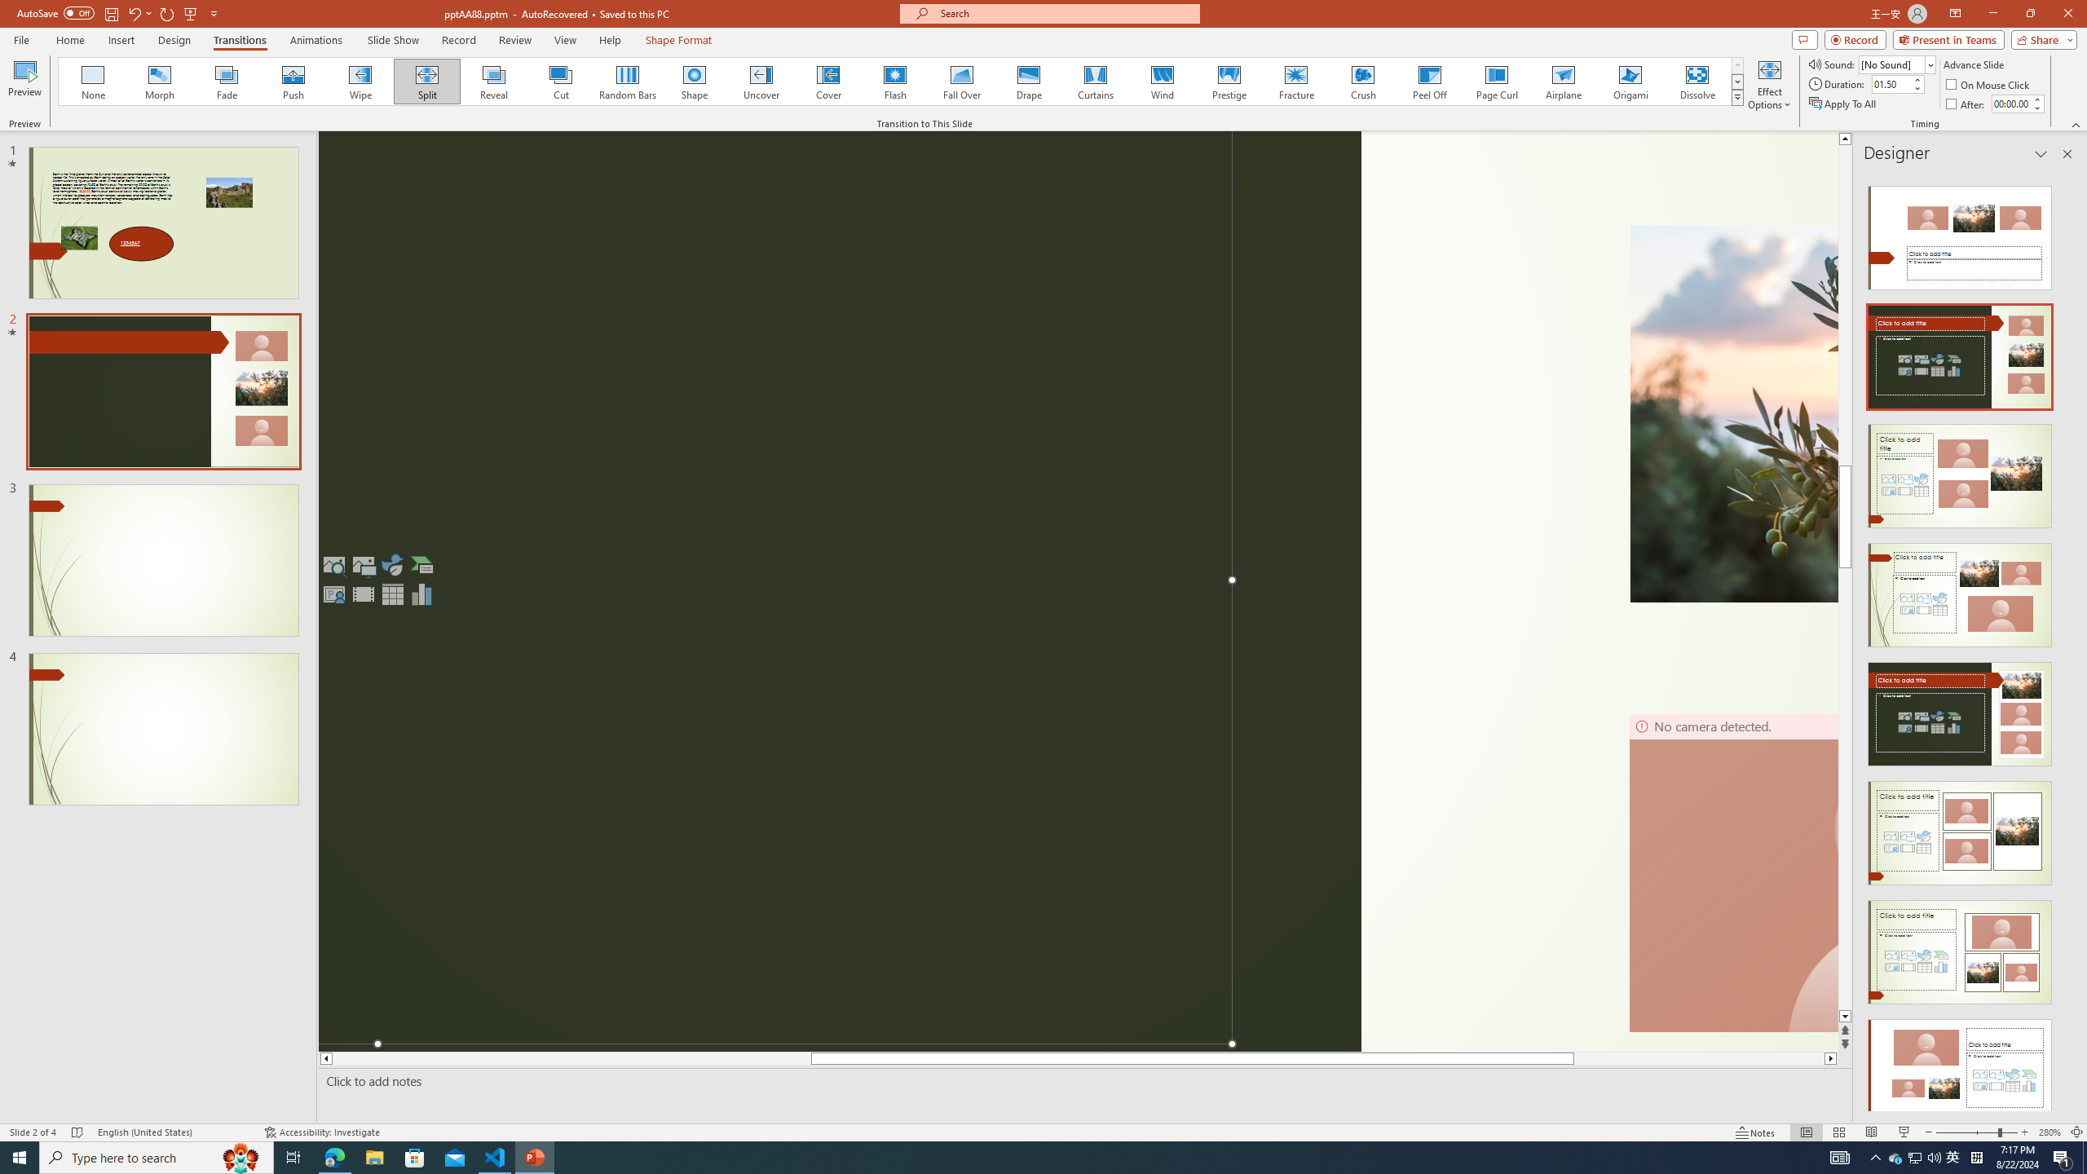 The height and width of the screenshot is (1174, 2087). What do you see at coordinates (1898, 64) in the screenshot?
I see `Sound` at bounding box center [1898, 64].